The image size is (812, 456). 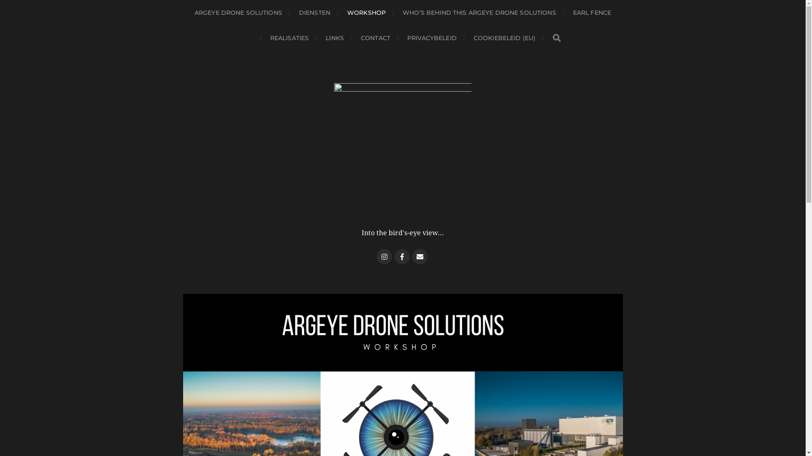 What do you see at coordinates (366, 13) in the screenshot?
I see `WORKSHOP` at bounding box center [366, 13].